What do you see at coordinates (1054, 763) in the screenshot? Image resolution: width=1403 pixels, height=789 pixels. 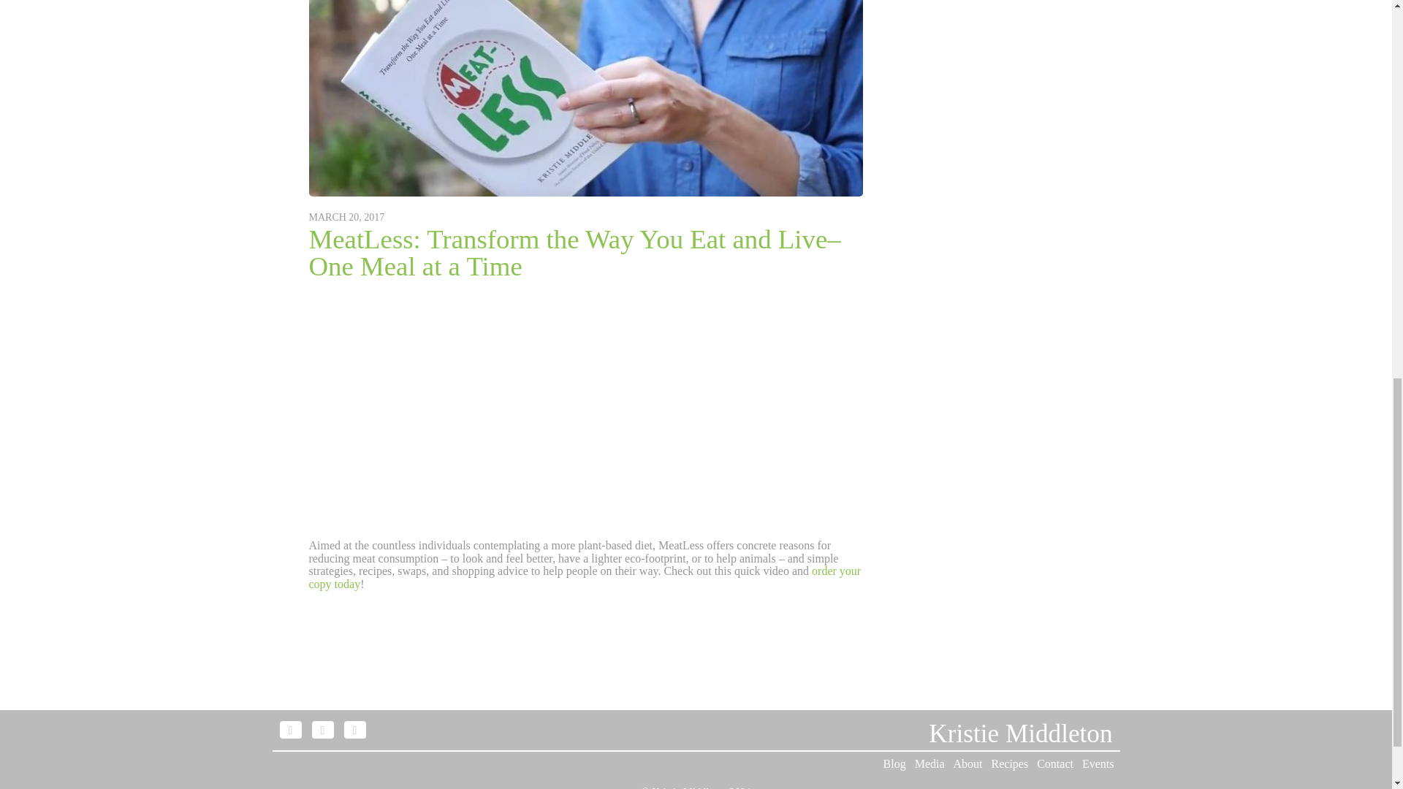 I see `Contact` at bounding box center [1054, 763].